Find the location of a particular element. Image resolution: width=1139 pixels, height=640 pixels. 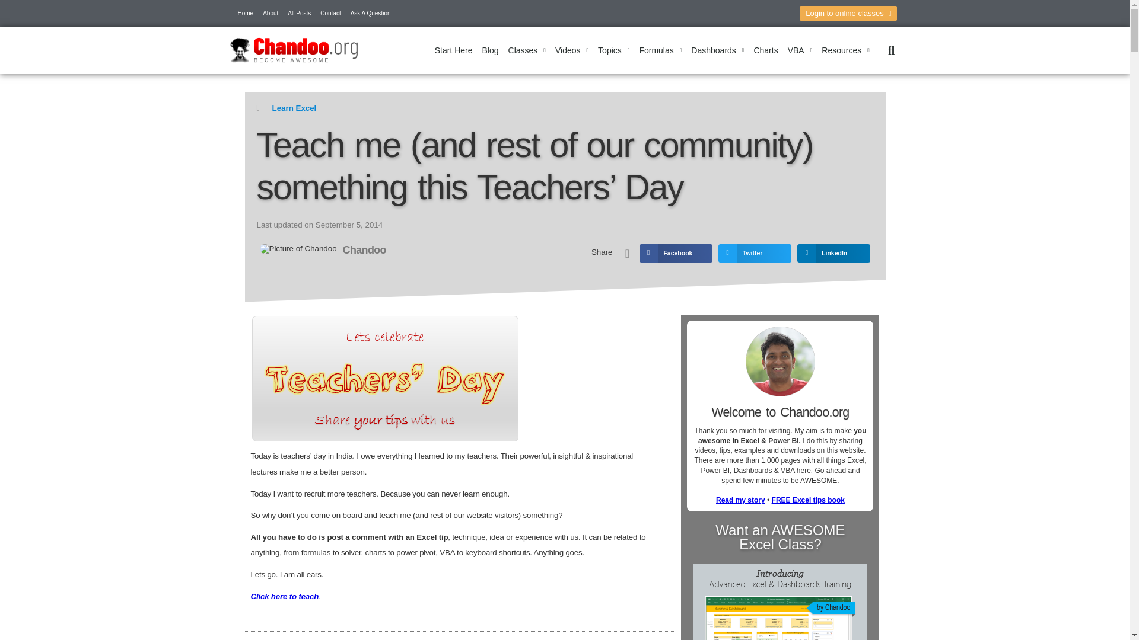

Blog is located at coordinates (490, 50).